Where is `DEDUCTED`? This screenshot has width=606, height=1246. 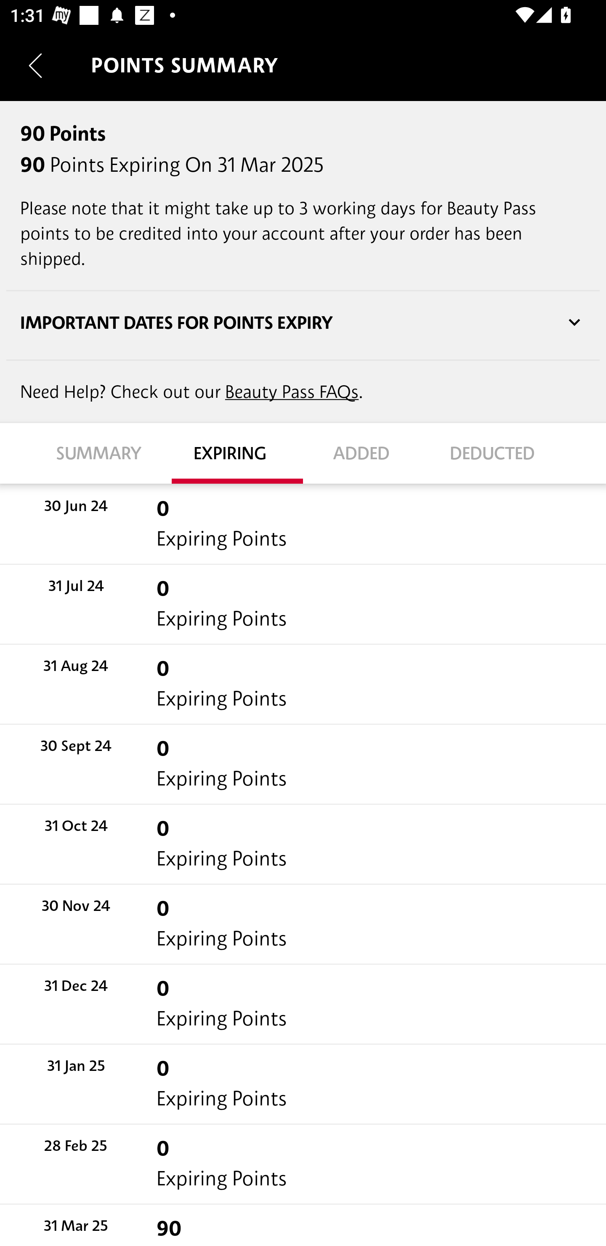
DEDUCTED is located at coordinates (500, 453).